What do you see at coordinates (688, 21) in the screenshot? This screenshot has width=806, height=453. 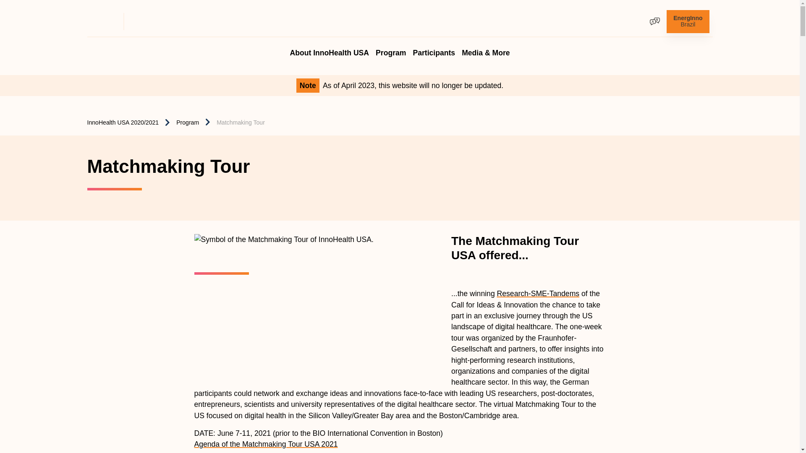 I see `EnergInno` at bounding box center [688, 21].